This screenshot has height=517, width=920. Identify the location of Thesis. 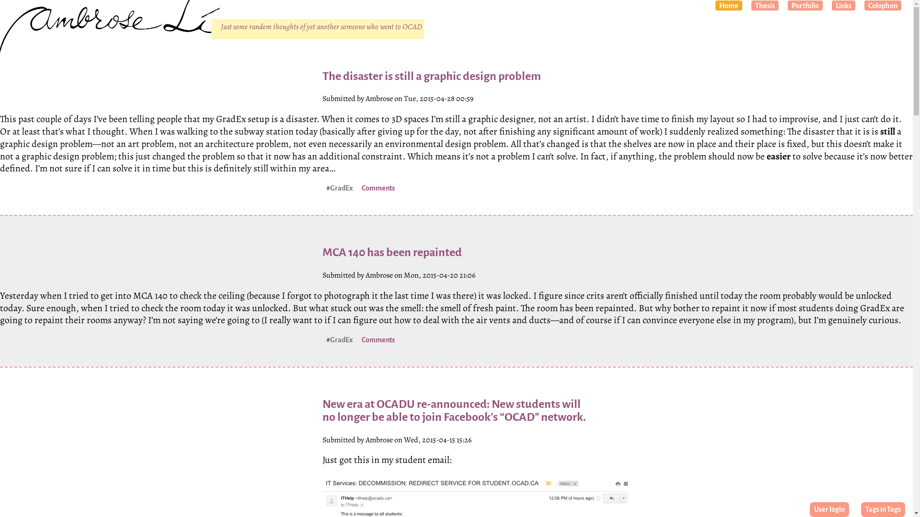
(765, 6).